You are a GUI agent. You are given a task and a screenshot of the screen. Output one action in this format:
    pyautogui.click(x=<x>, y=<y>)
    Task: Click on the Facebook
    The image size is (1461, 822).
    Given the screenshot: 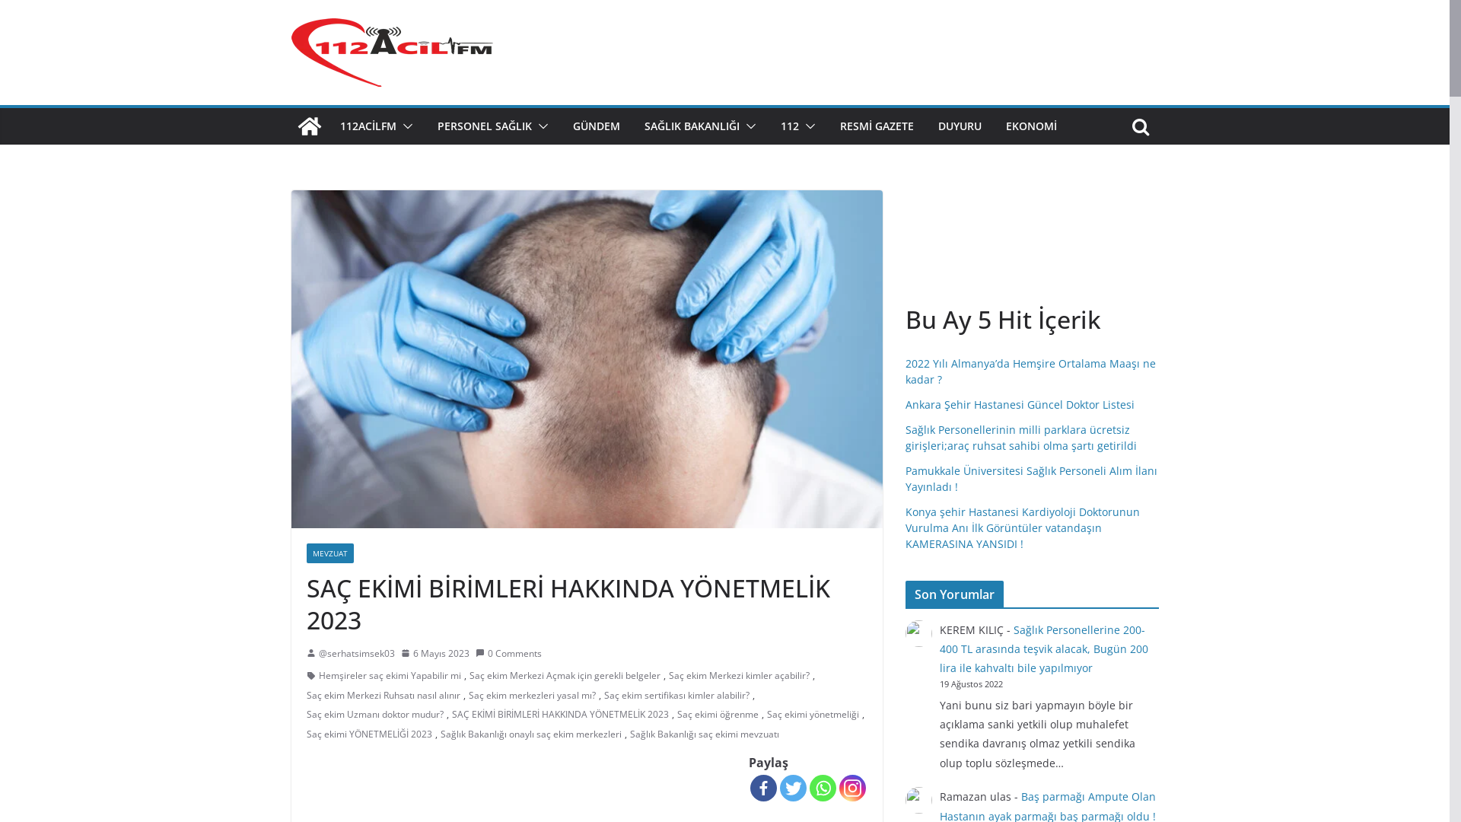 What is the action you would take?
    pyautogui.click(x=764, y=788)
    